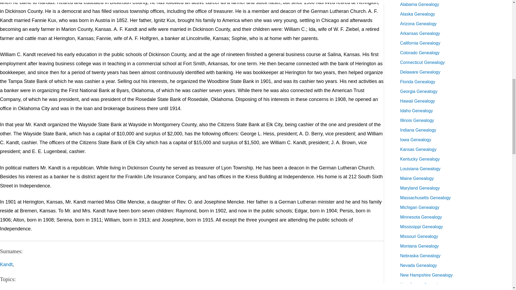  Describe the element at coordinates (420, 4) in the screenshot. I see `Alabama Genealogy` at that location.